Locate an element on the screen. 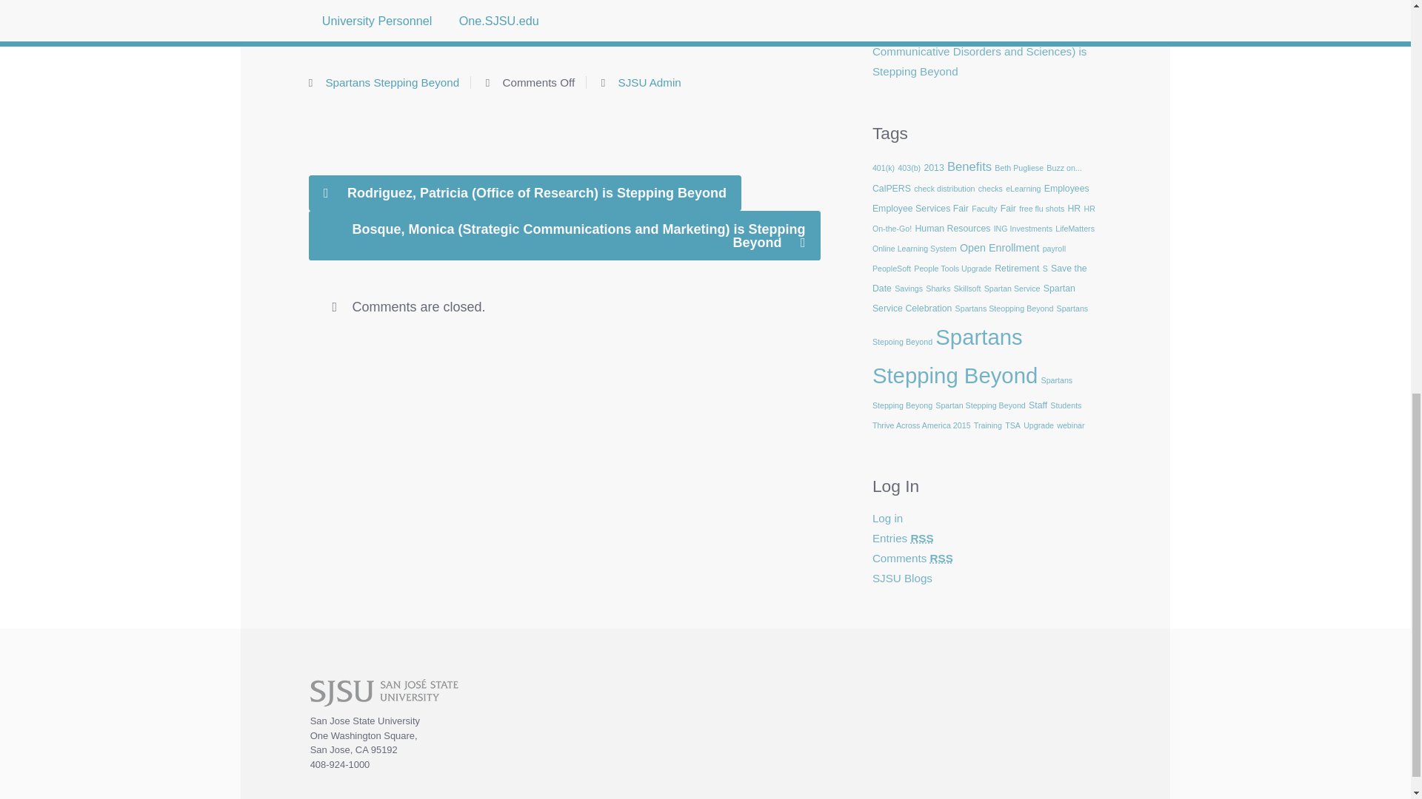  HR is located at coordinates (1074, 209).